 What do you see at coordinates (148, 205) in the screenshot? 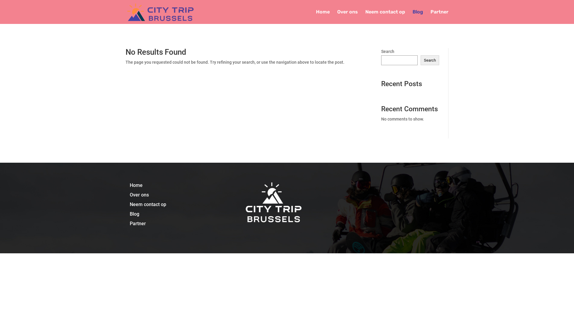
I see `Neem contact op` at bounding box center [148, 205].